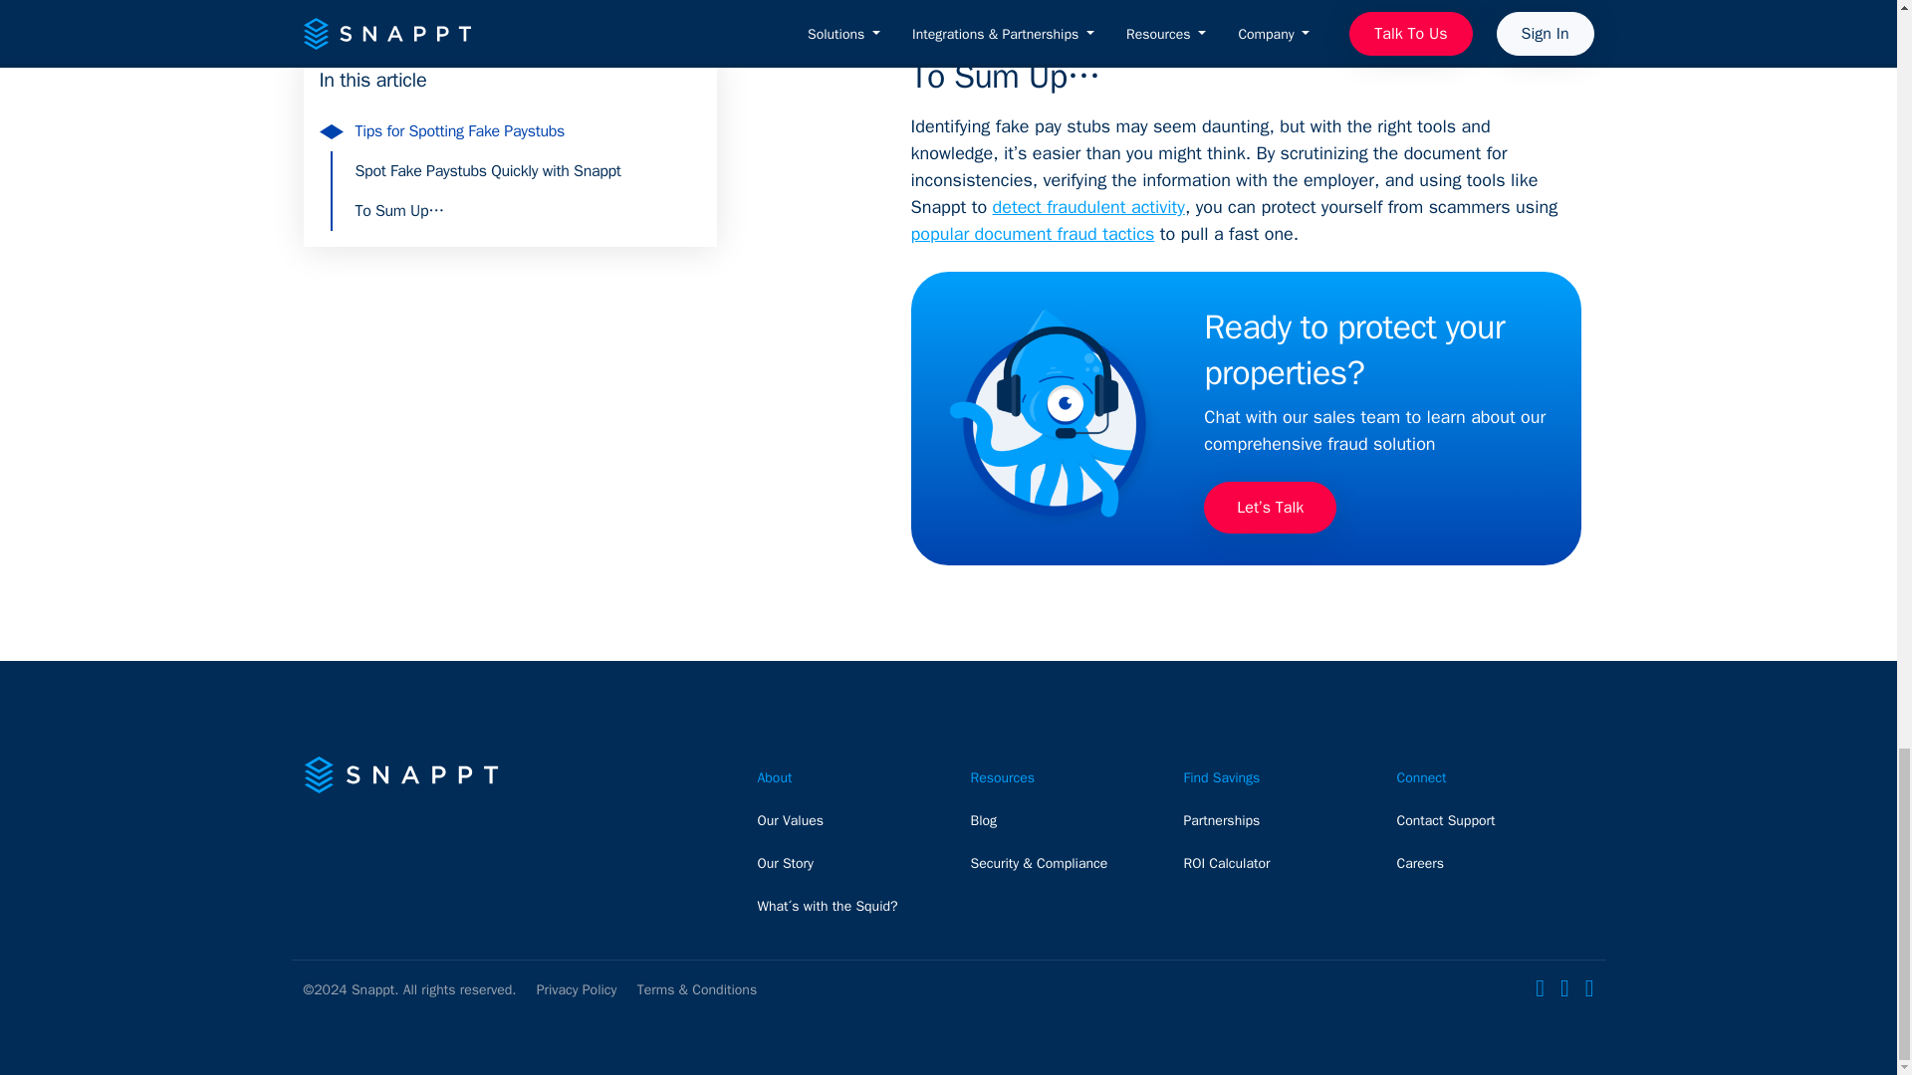 The width and height of the screenshot is (1912, 1075). Describe the element at coordinates (1195, 1) in the screenshot. I see `free demo` at that location.